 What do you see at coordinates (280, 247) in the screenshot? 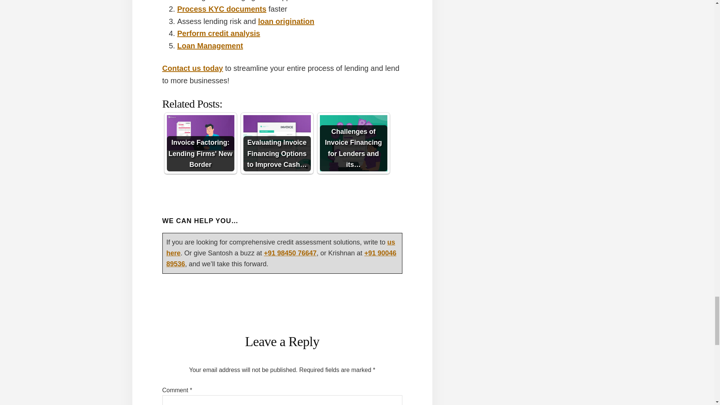
I see `us here` at bounding box center [280, 247].